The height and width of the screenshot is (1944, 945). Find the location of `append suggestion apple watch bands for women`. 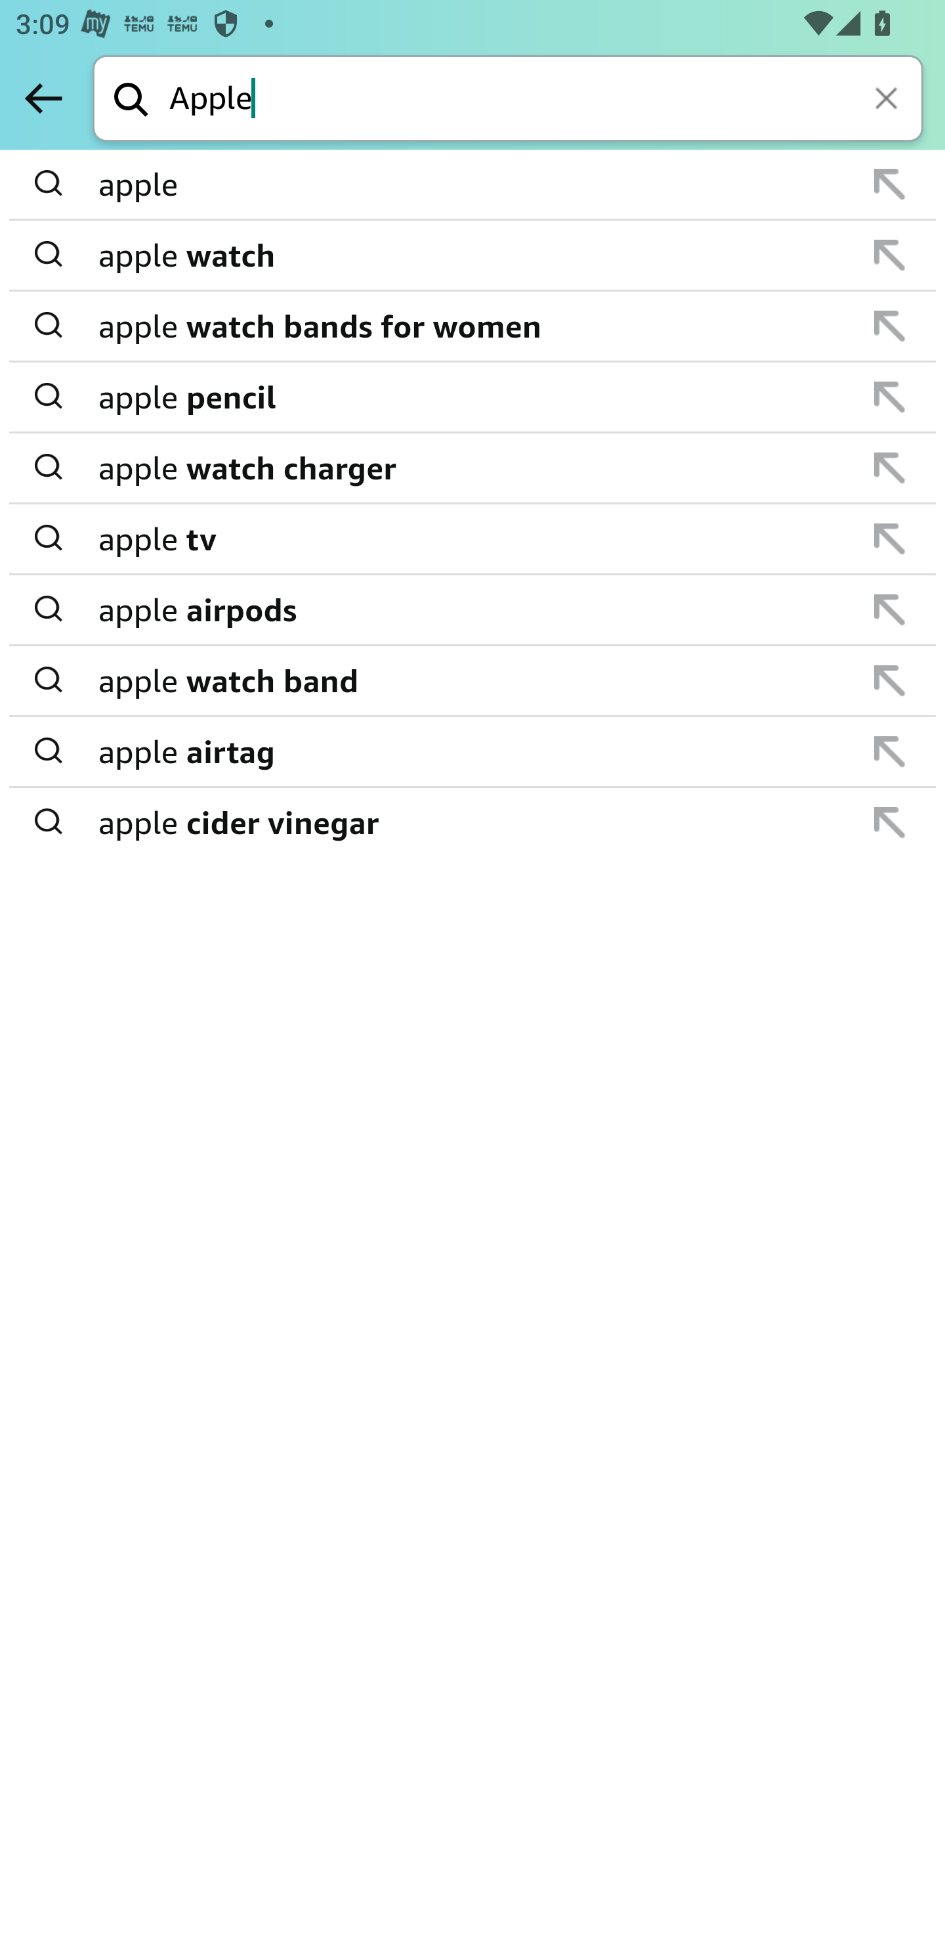

append suggestion apple watch bands for women is located at coordinates (472, 326).